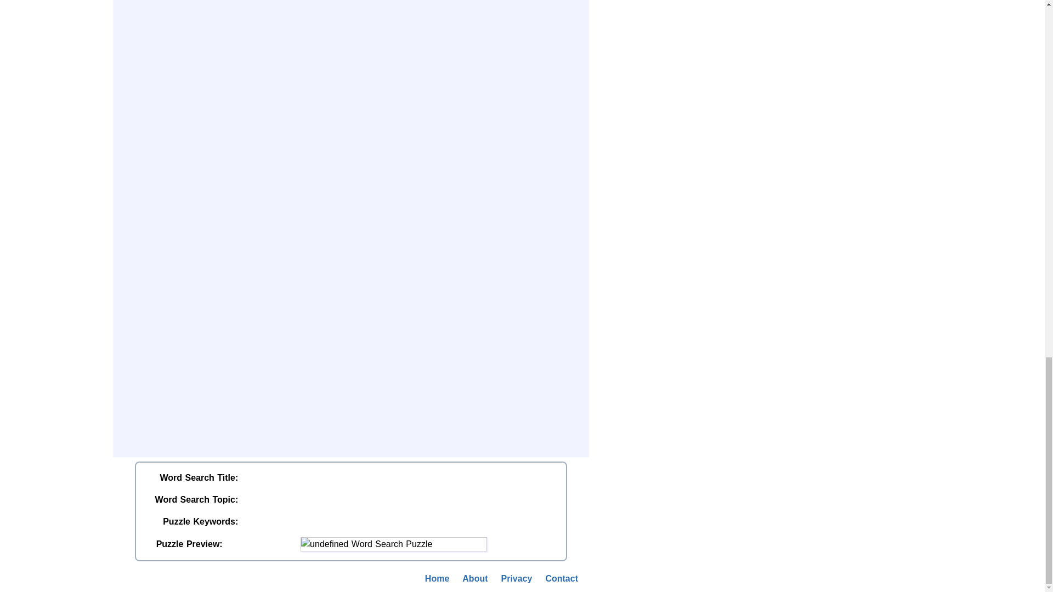 The image size is (1053, 592). What do you see at coordinates (517, 579) in the screenshot?
I see `Privacy` at bounding box center [517, 579].